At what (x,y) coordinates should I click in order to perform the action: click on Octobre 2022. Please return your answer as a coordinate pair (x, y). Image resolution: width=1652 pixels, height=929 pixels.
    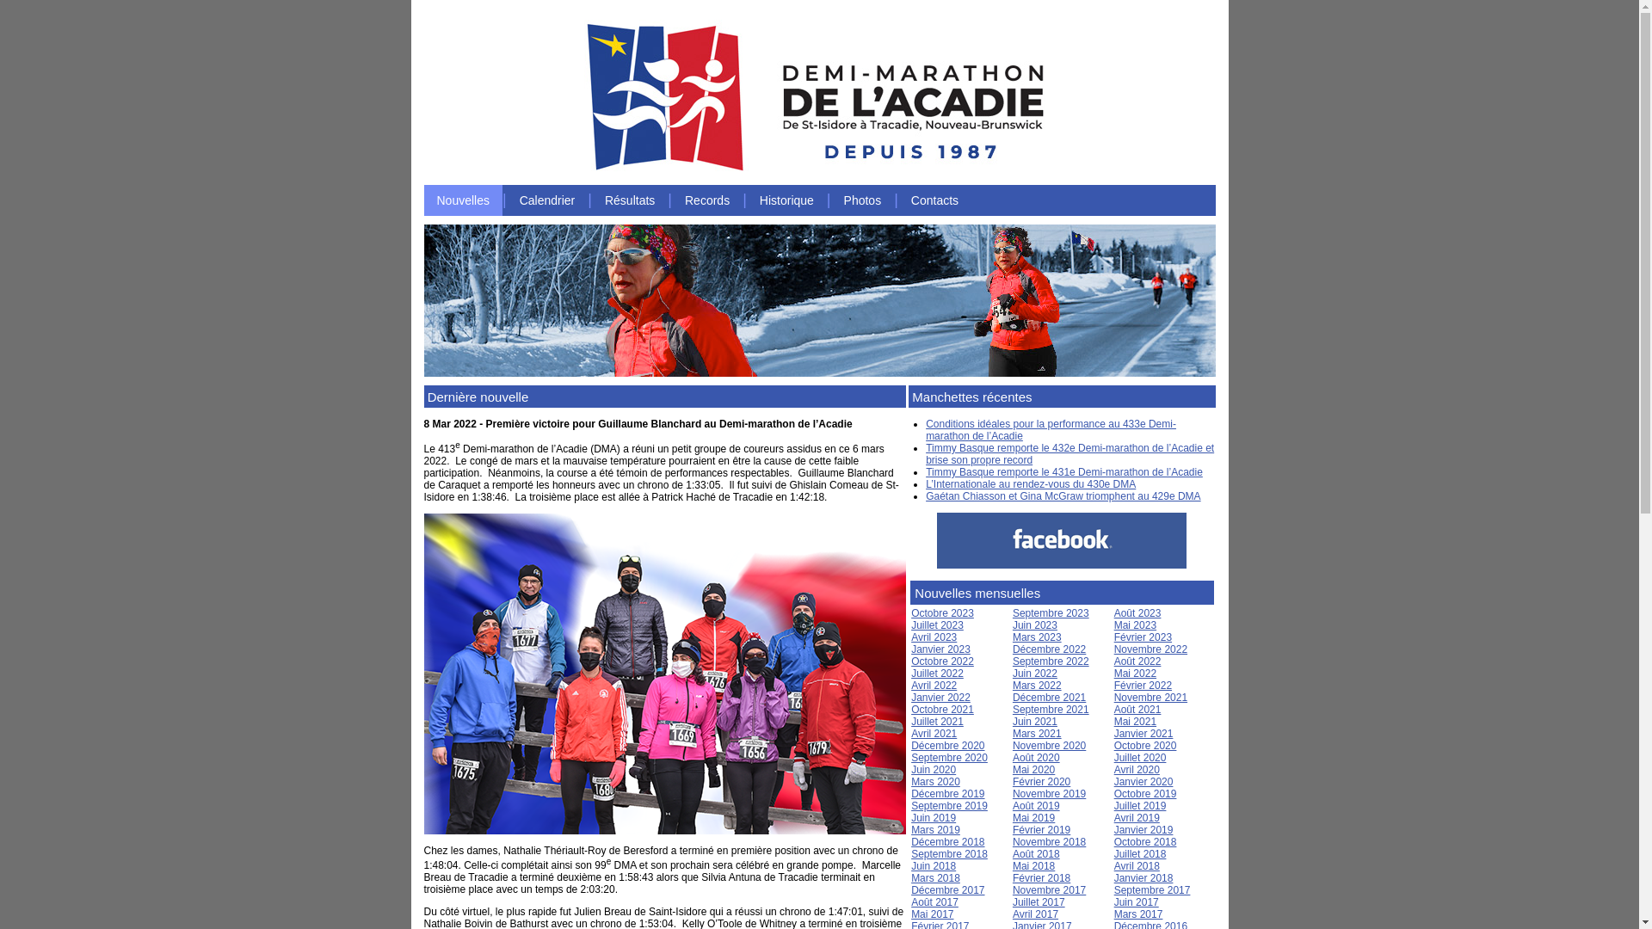
    Looking at the image, I should click on (943, 661).